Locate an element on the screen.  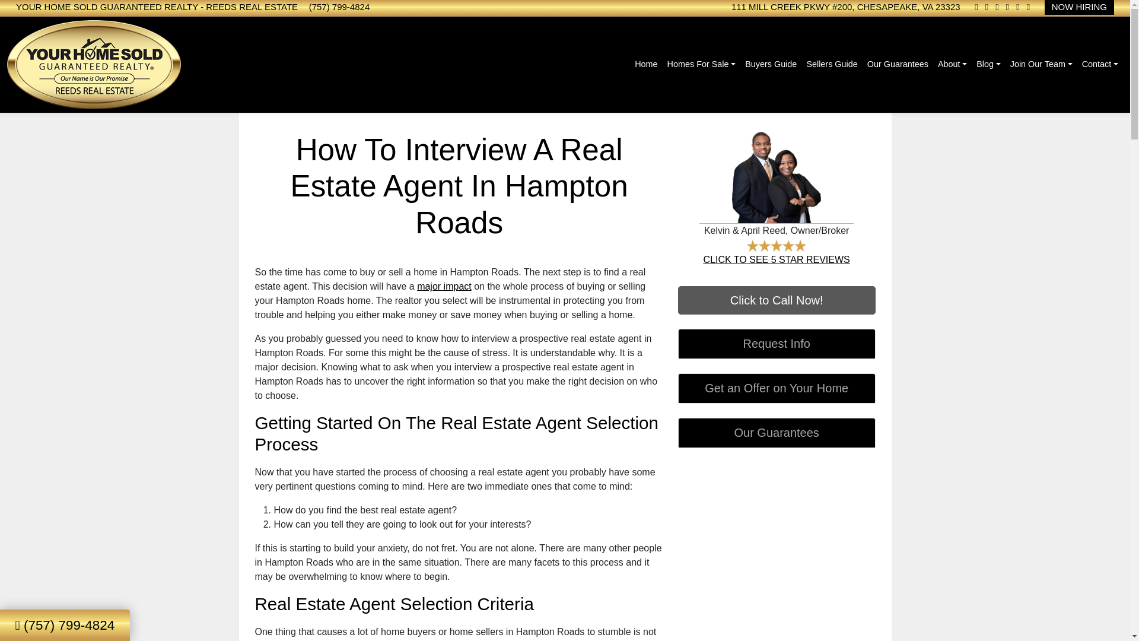
Buyers Guide is located at coordinates (771, 64).